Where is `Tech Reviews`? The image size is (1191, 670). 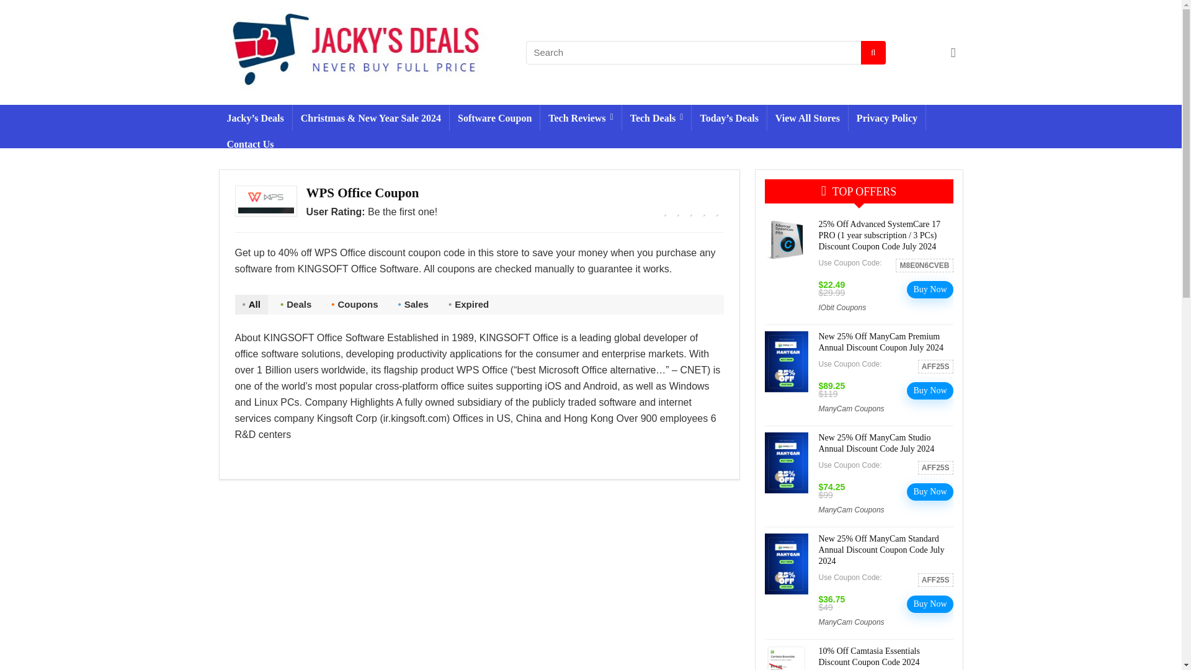 Tech Reviews is located at coordinates (581, 117).